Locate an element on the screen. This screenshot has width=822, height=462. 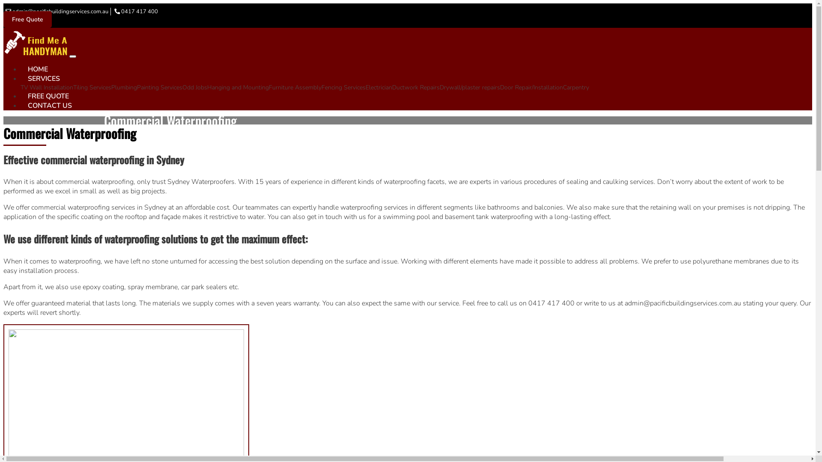
0417 417 400 is located at coordinates (140, 12).